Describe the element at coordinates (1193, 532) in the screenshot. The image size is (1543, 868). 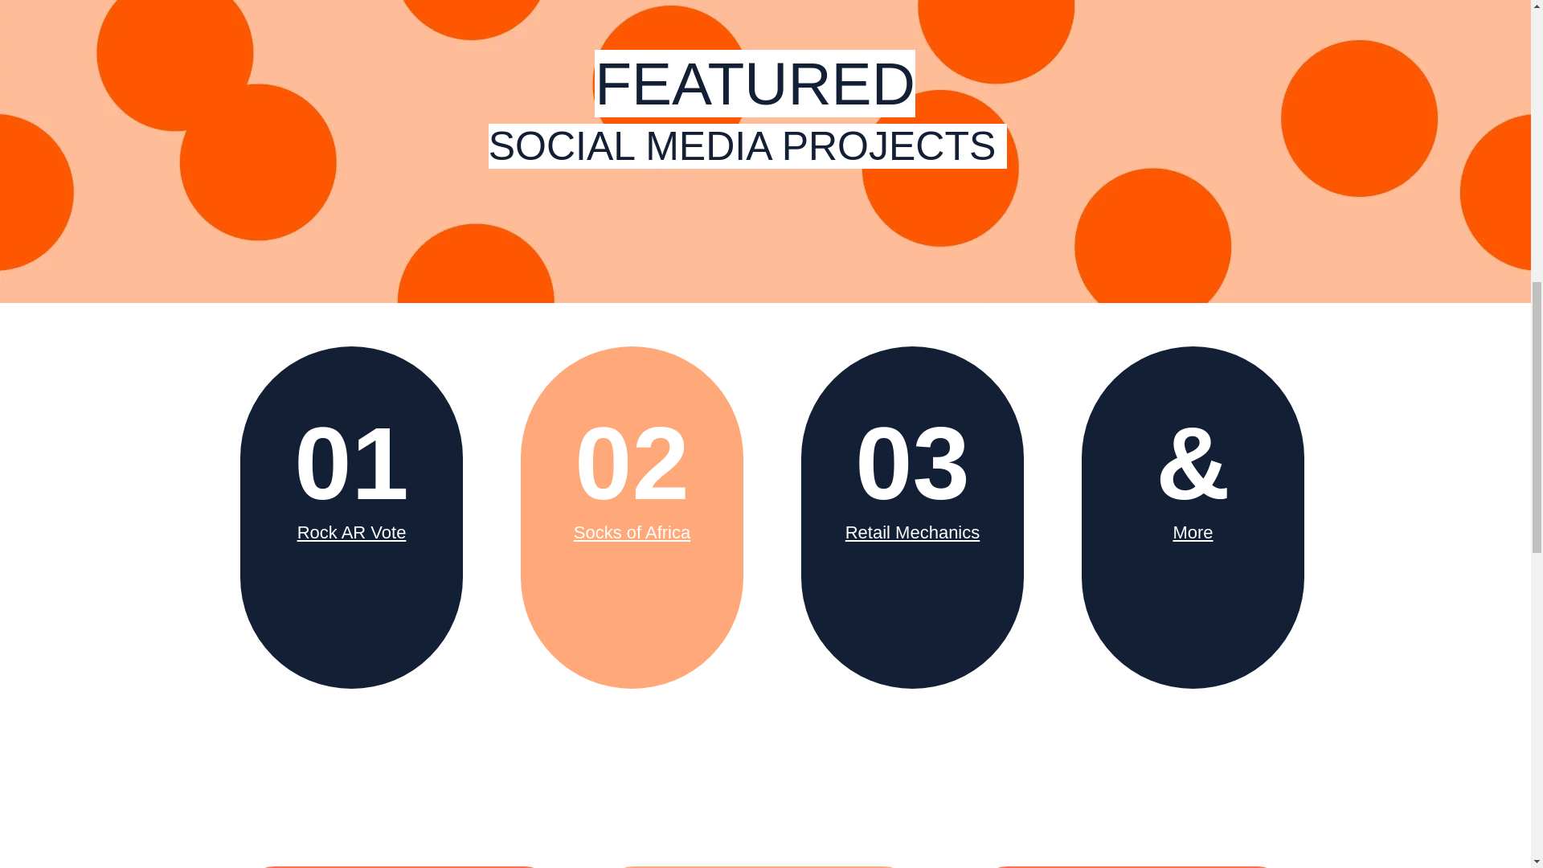
I see `More` at that location.